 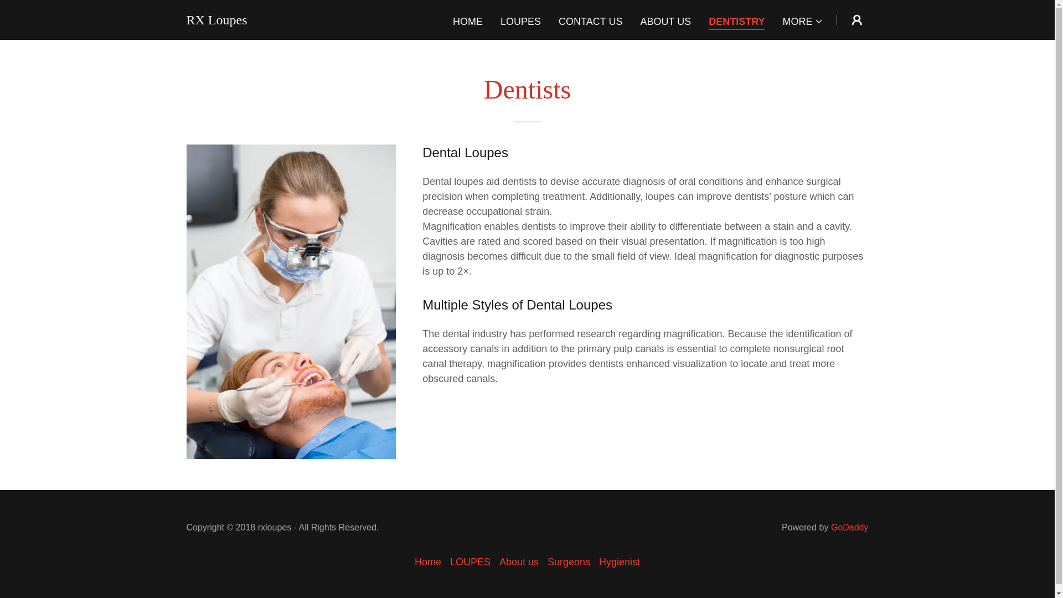 What do you see at coordinates (590, 21) in the screenshot?
I see `CONTACT US` at bounding box center [590, 21].